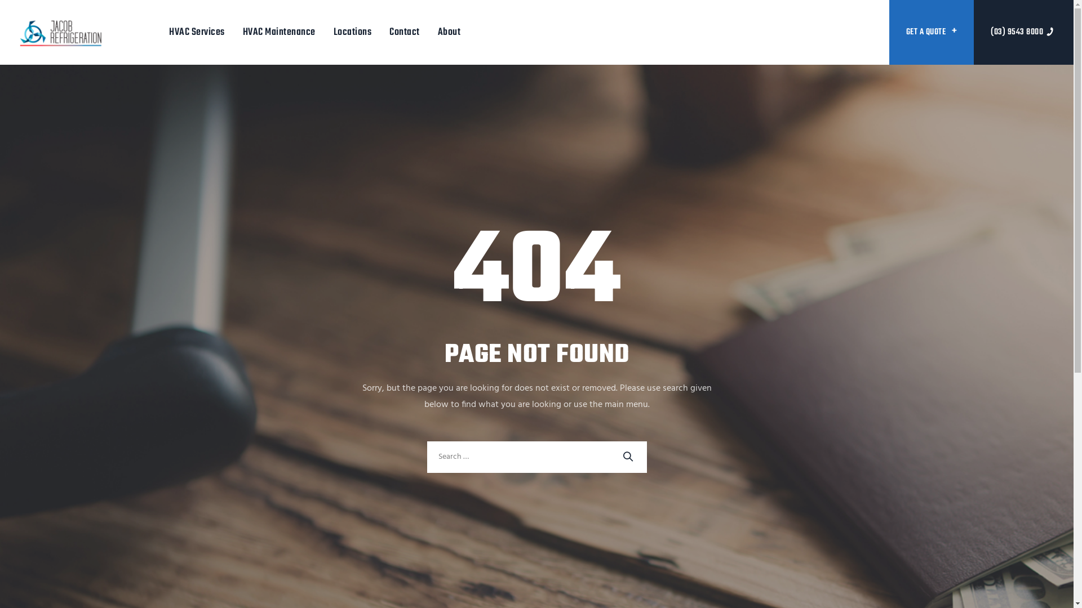 This screenshot has width=1082, height=608. I want to click on Locations, so click(353, 33).